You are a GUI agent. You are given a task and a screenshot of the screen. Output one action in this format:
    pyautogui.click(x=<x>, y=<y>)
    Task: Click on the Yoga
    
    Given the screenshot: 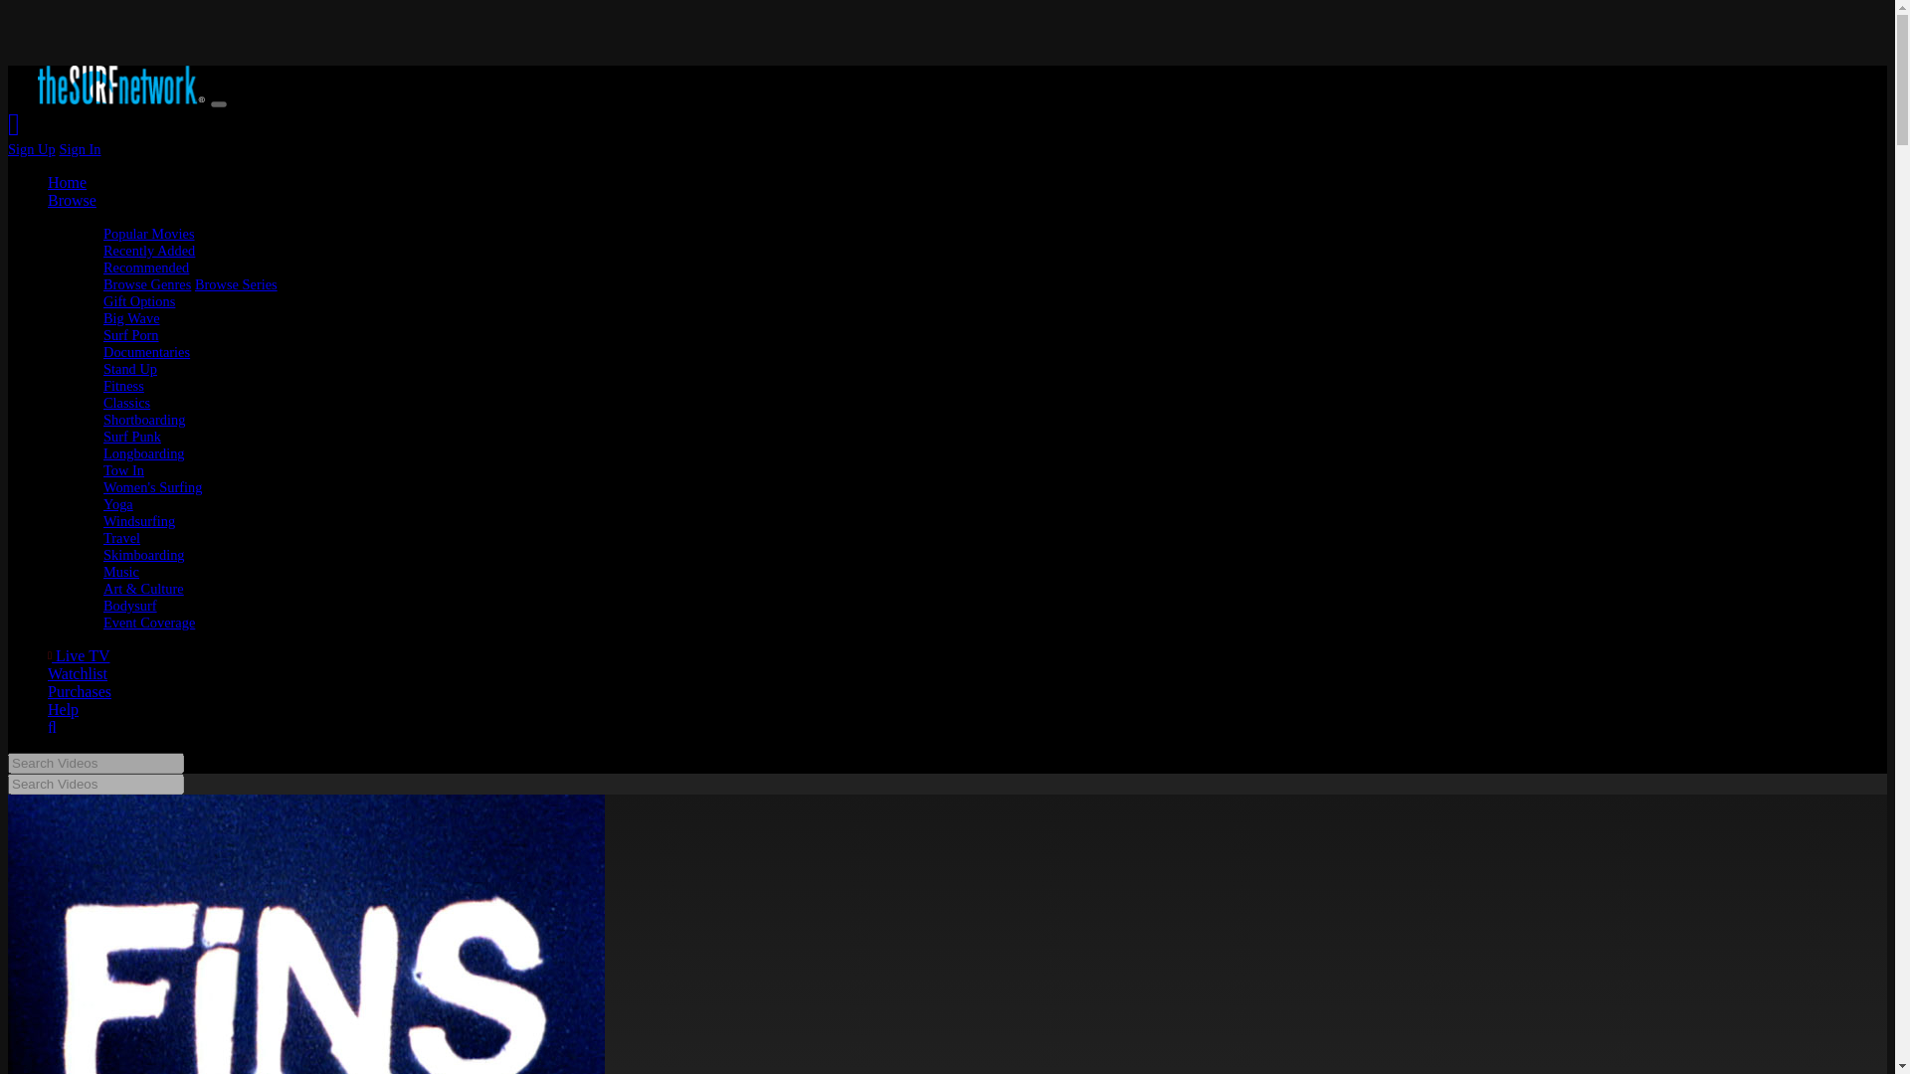 What is the action you would take?
    pyautogui.click(x=117, y=503)
    